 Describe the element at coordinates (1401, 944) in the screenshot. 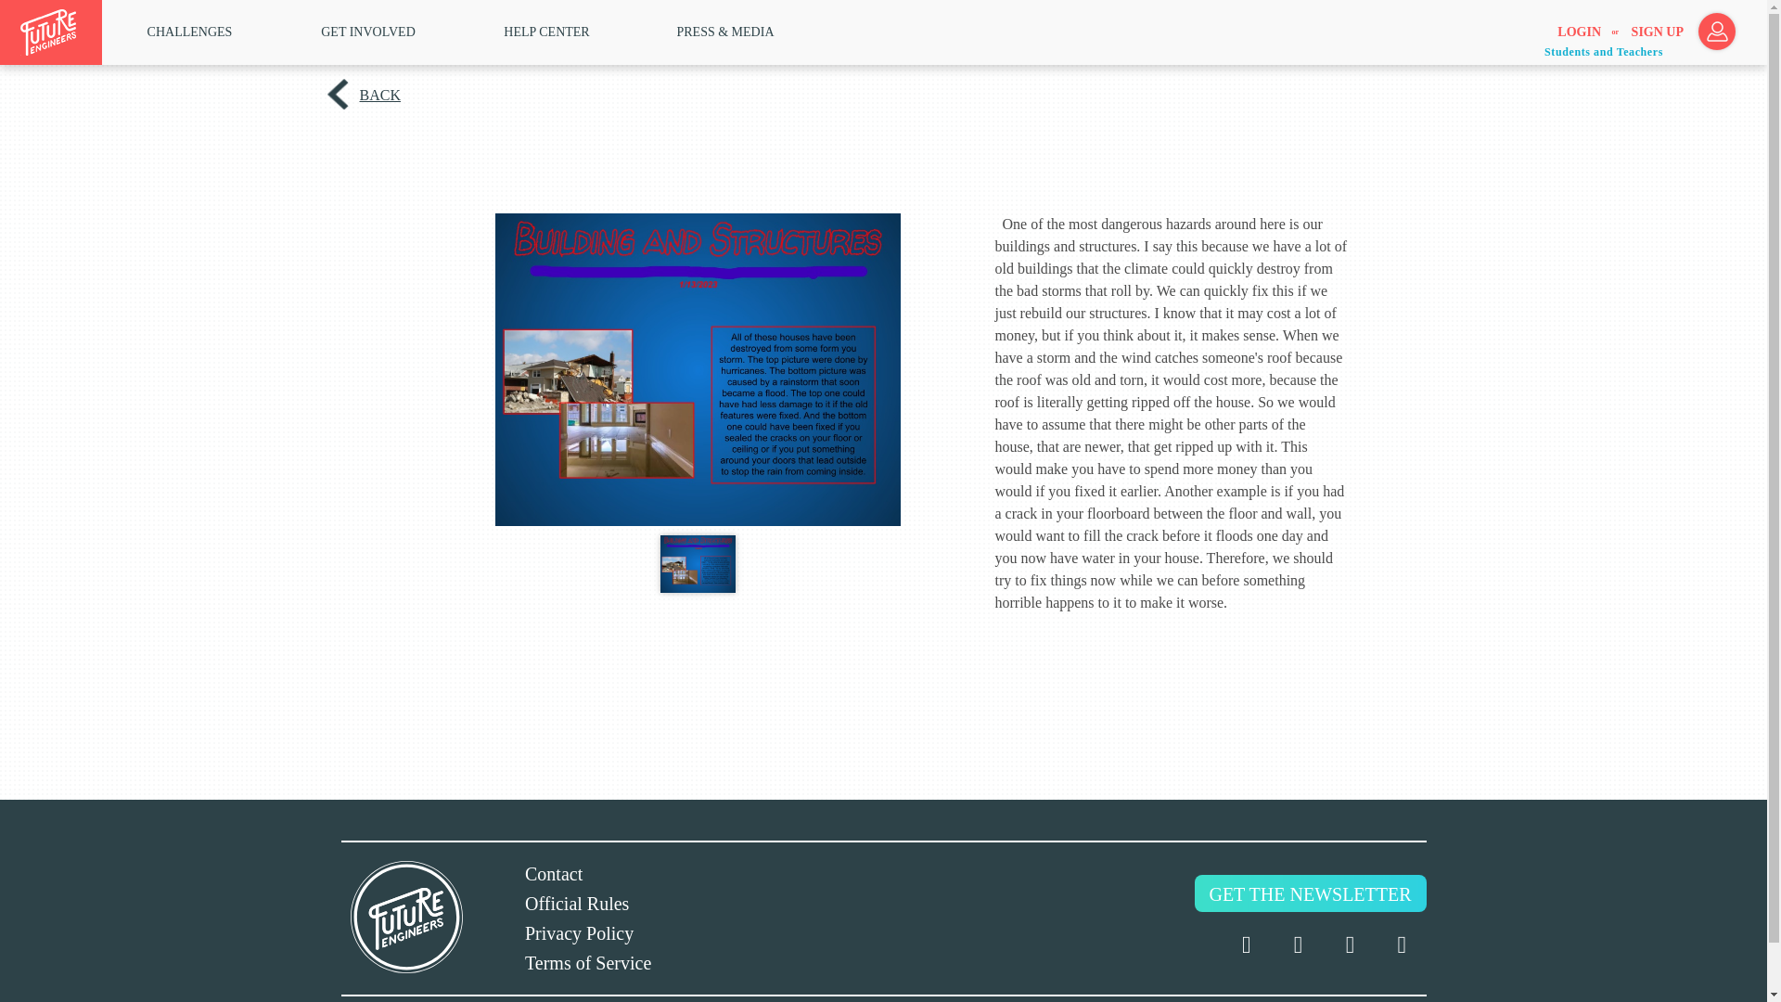

I see `Follow us on Youtube` at that location.